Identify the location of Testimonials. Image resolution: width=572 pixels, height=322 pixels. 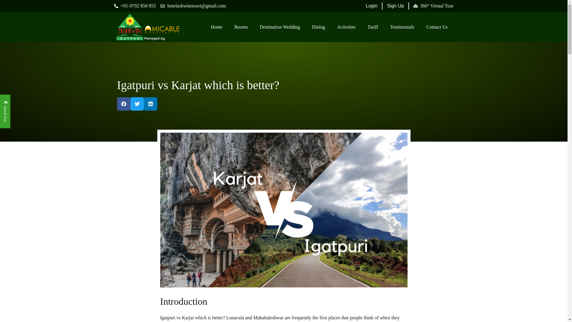
(402, 27).